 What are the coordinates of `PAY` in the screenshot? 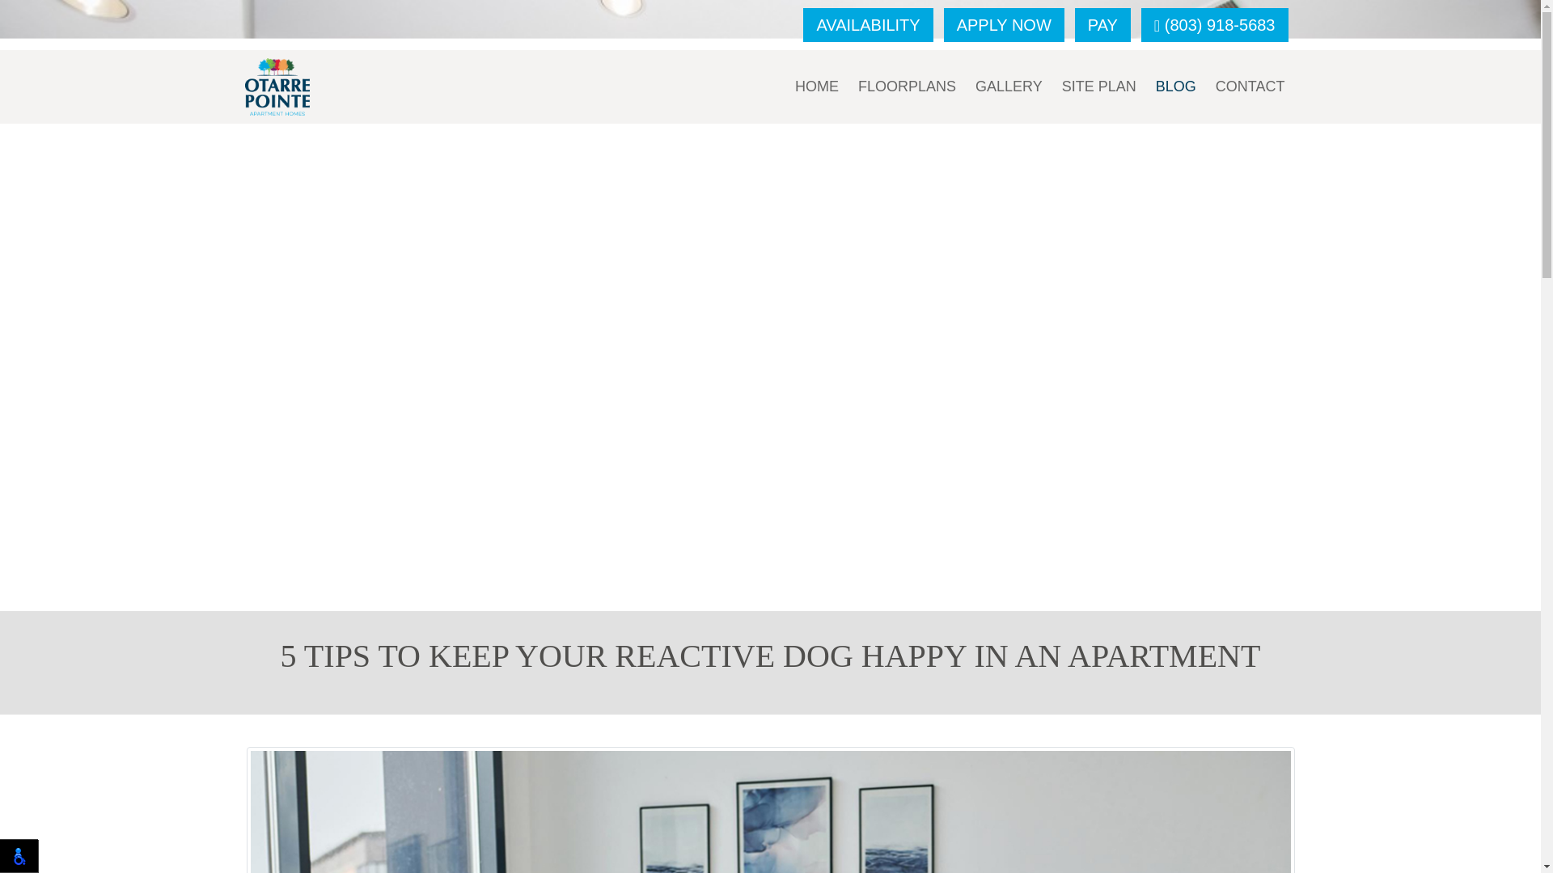 It's located at (1102, 24).